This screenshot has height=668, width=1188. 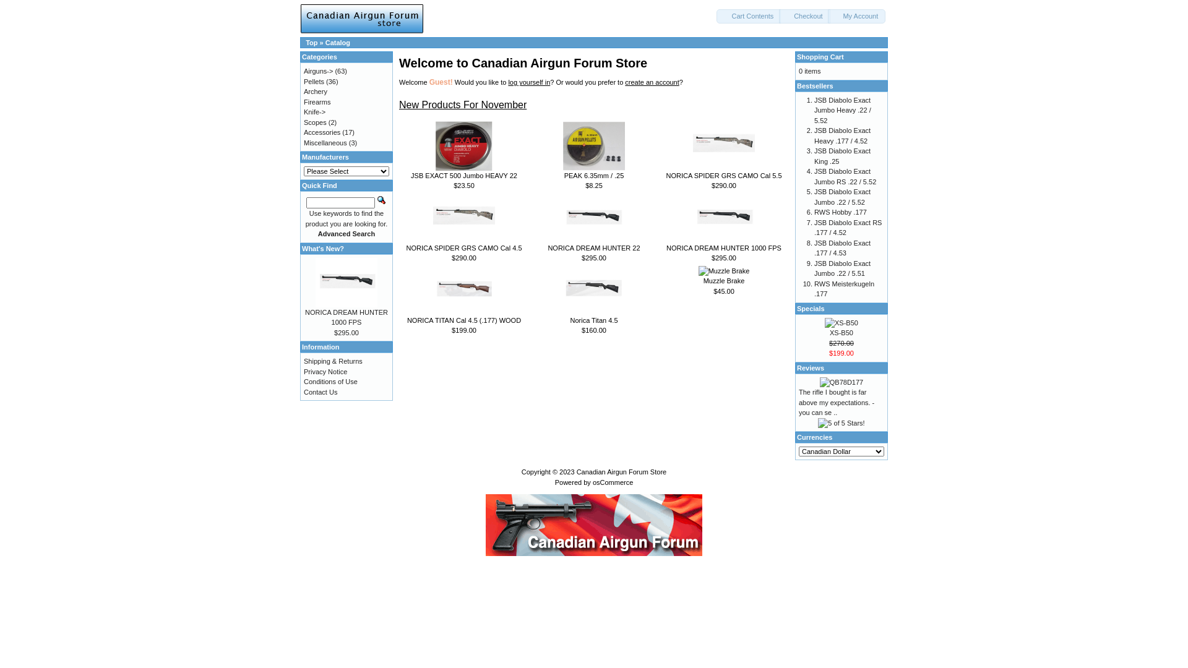 What do you see at coordinates (322, 132) in the screenshot?
I see `Accessories` at bounding box center [322, 132].